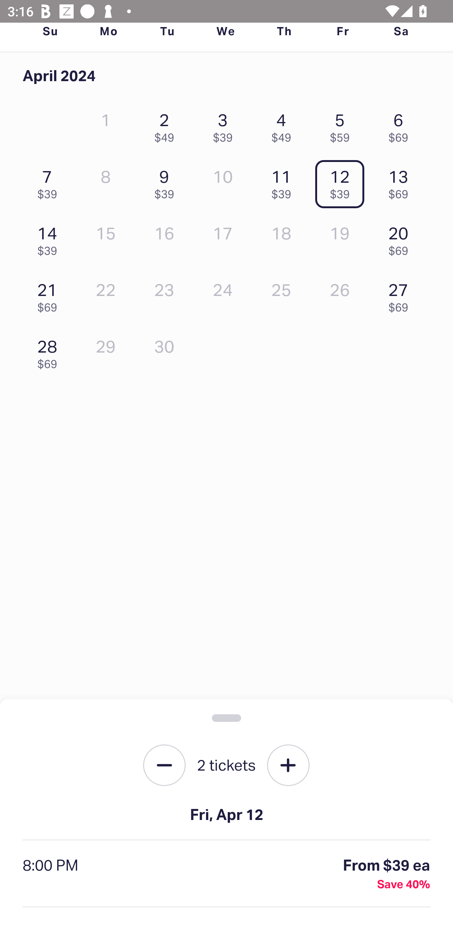 The width and height of the screenshot is (453, 931). Describe the element at coordinates (50, 295) in the screenshot. I see `21 $69` at that location.